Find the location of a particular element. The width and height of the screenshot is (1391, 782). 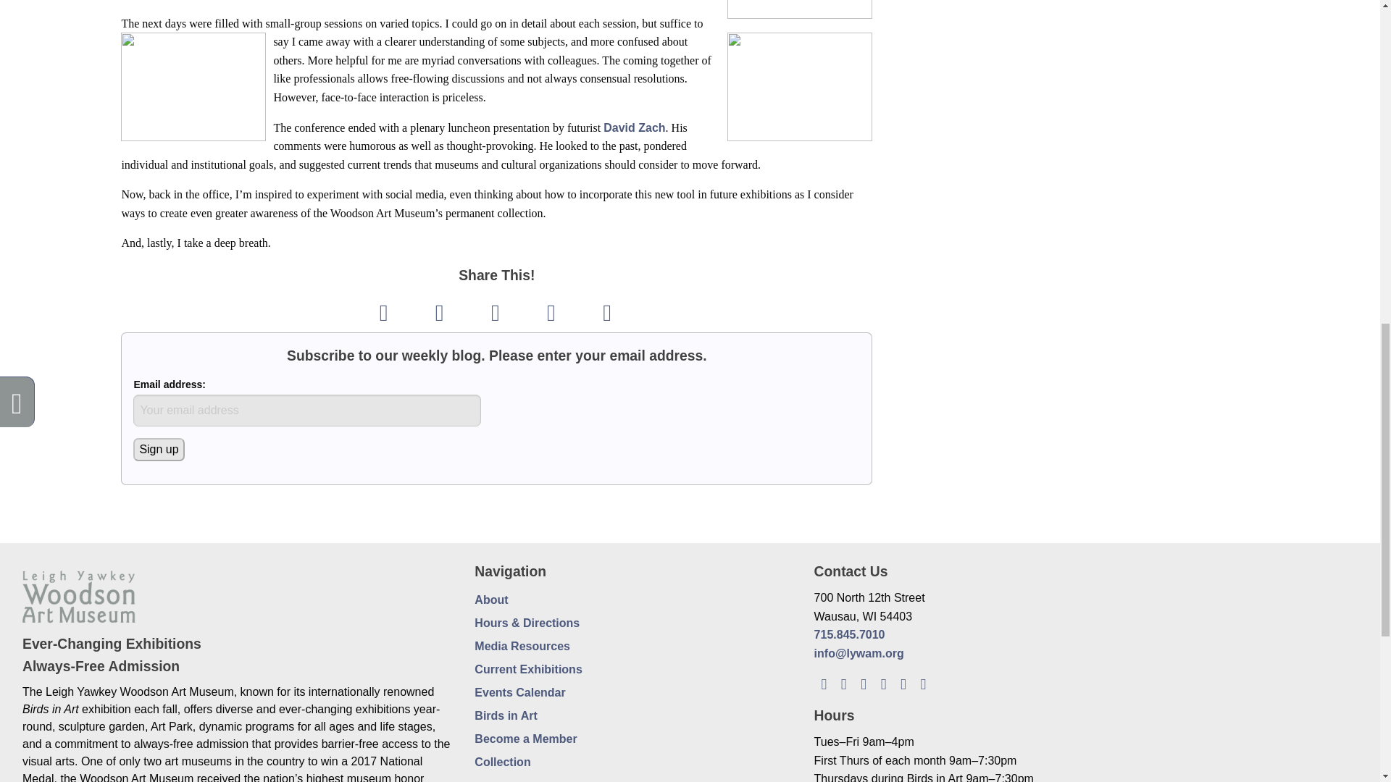

Woodson Art Museum Blog is located at coordinates (823, 683).